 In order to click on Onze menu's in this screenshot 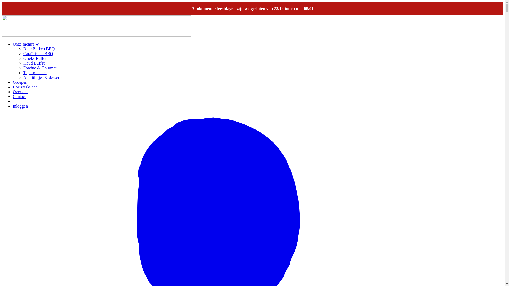, I will do `click(26, 44)`.